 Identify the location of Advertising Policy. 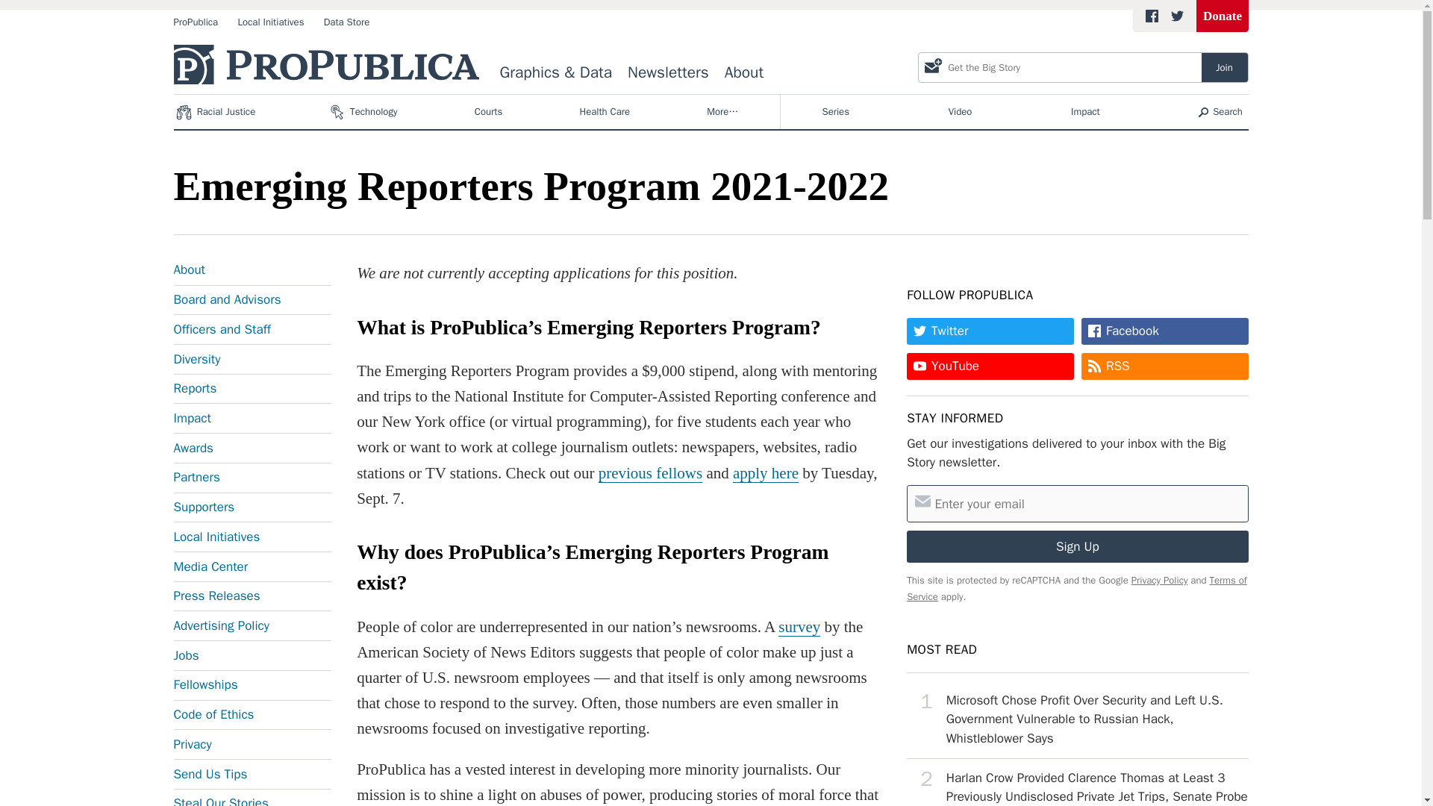
(252, 625).